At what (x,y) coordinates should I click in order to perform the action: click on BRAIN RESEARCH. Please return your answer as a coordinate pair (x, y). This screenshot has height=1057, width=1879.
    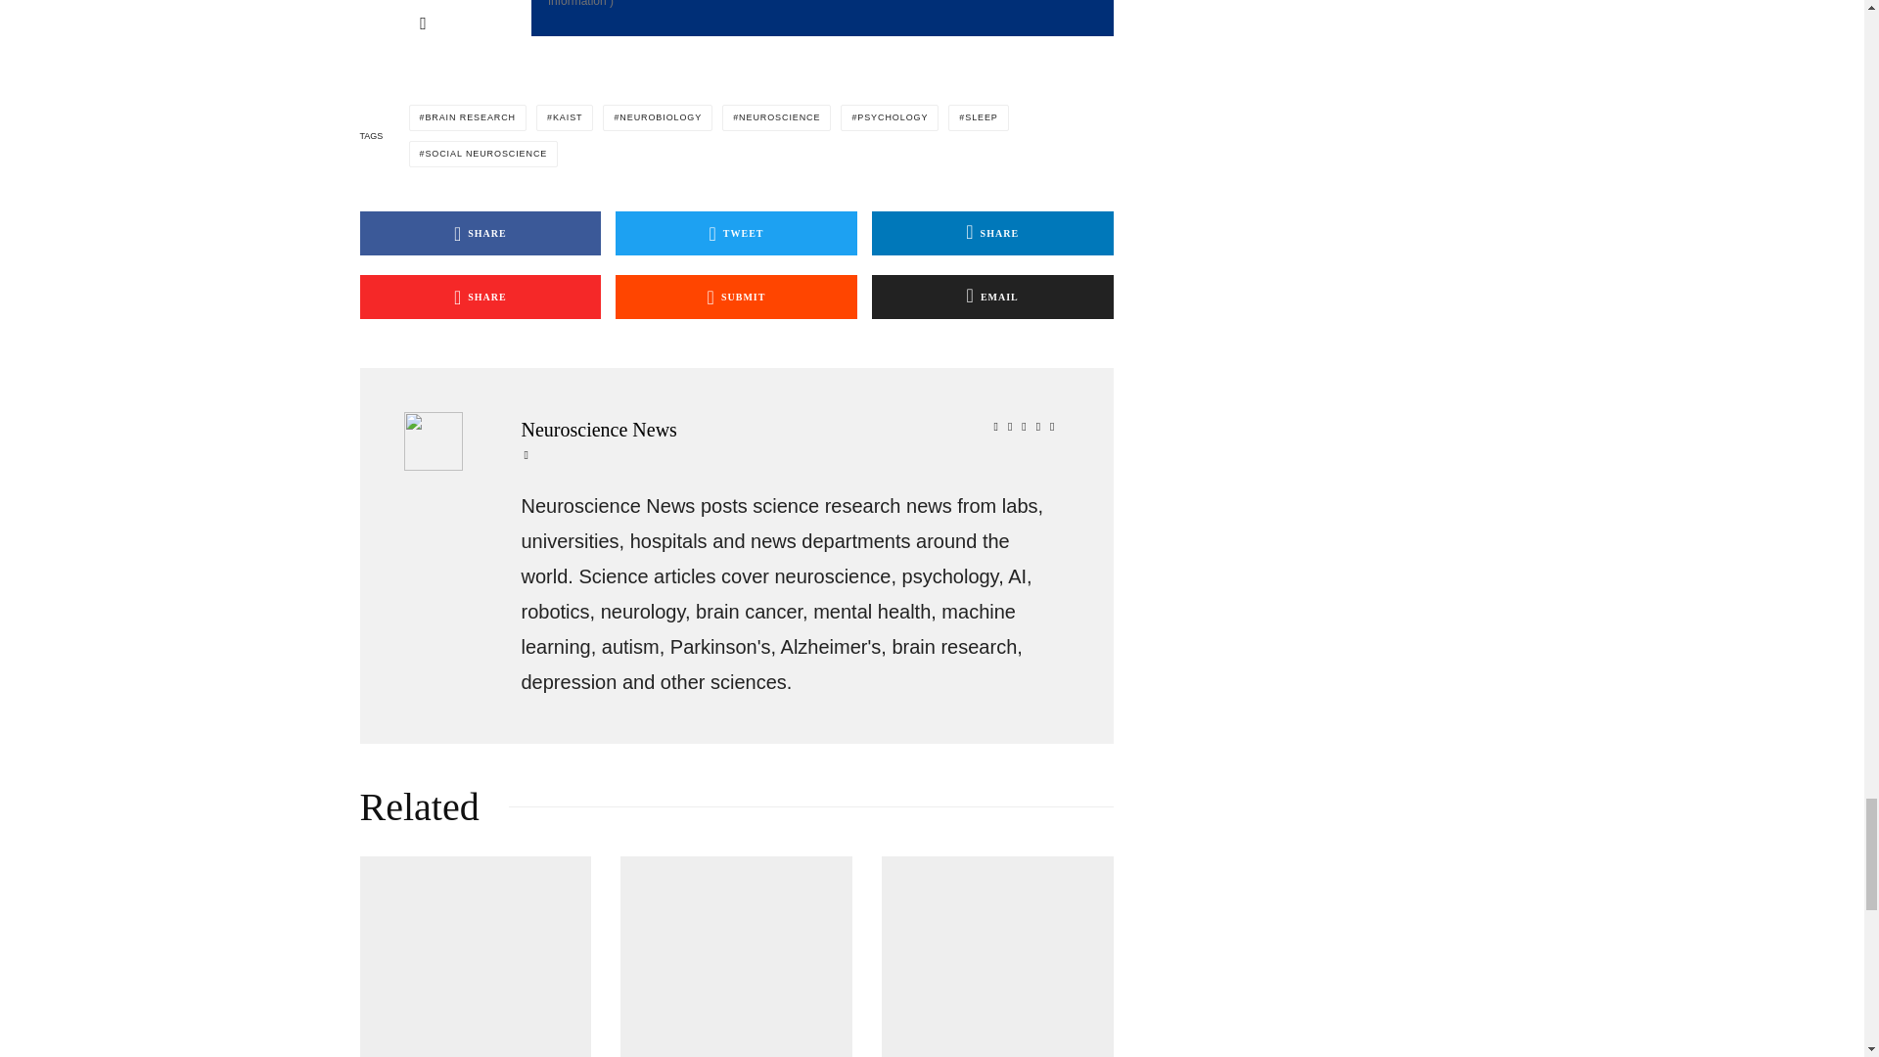
    Looking at the image, I should click on (468, 117).